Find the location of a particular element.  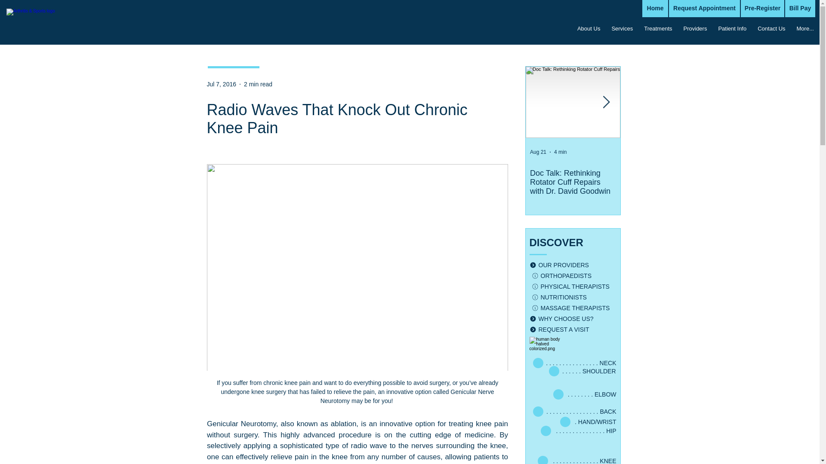

Jul 3 is located at coordinates (630, 152).